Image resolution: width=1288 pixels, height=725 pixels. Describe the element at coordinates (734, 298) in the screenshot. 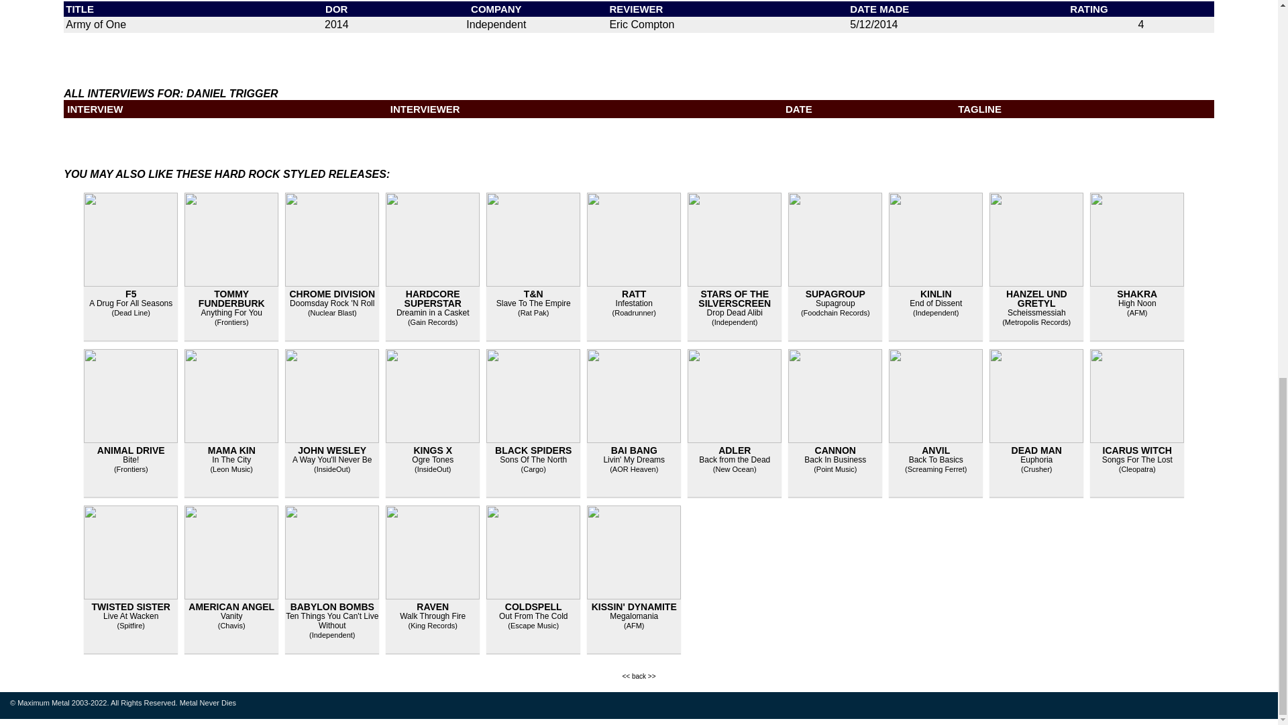

I see `STARS OF THE SILVERSCREEN` at that location.